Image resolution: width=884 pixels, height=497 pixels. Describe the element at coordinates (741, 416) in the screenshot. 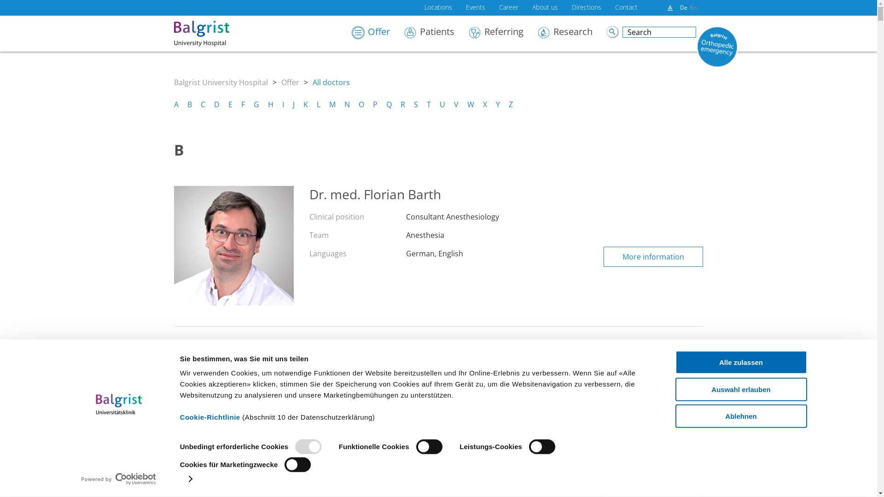

I see `Ablehnen` at that location.